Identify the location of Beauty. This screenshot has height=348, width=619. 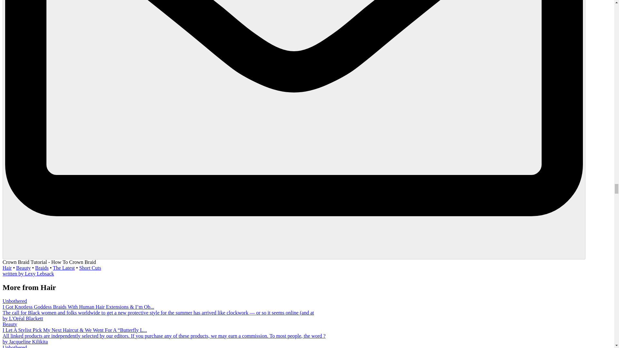
(23, 268).